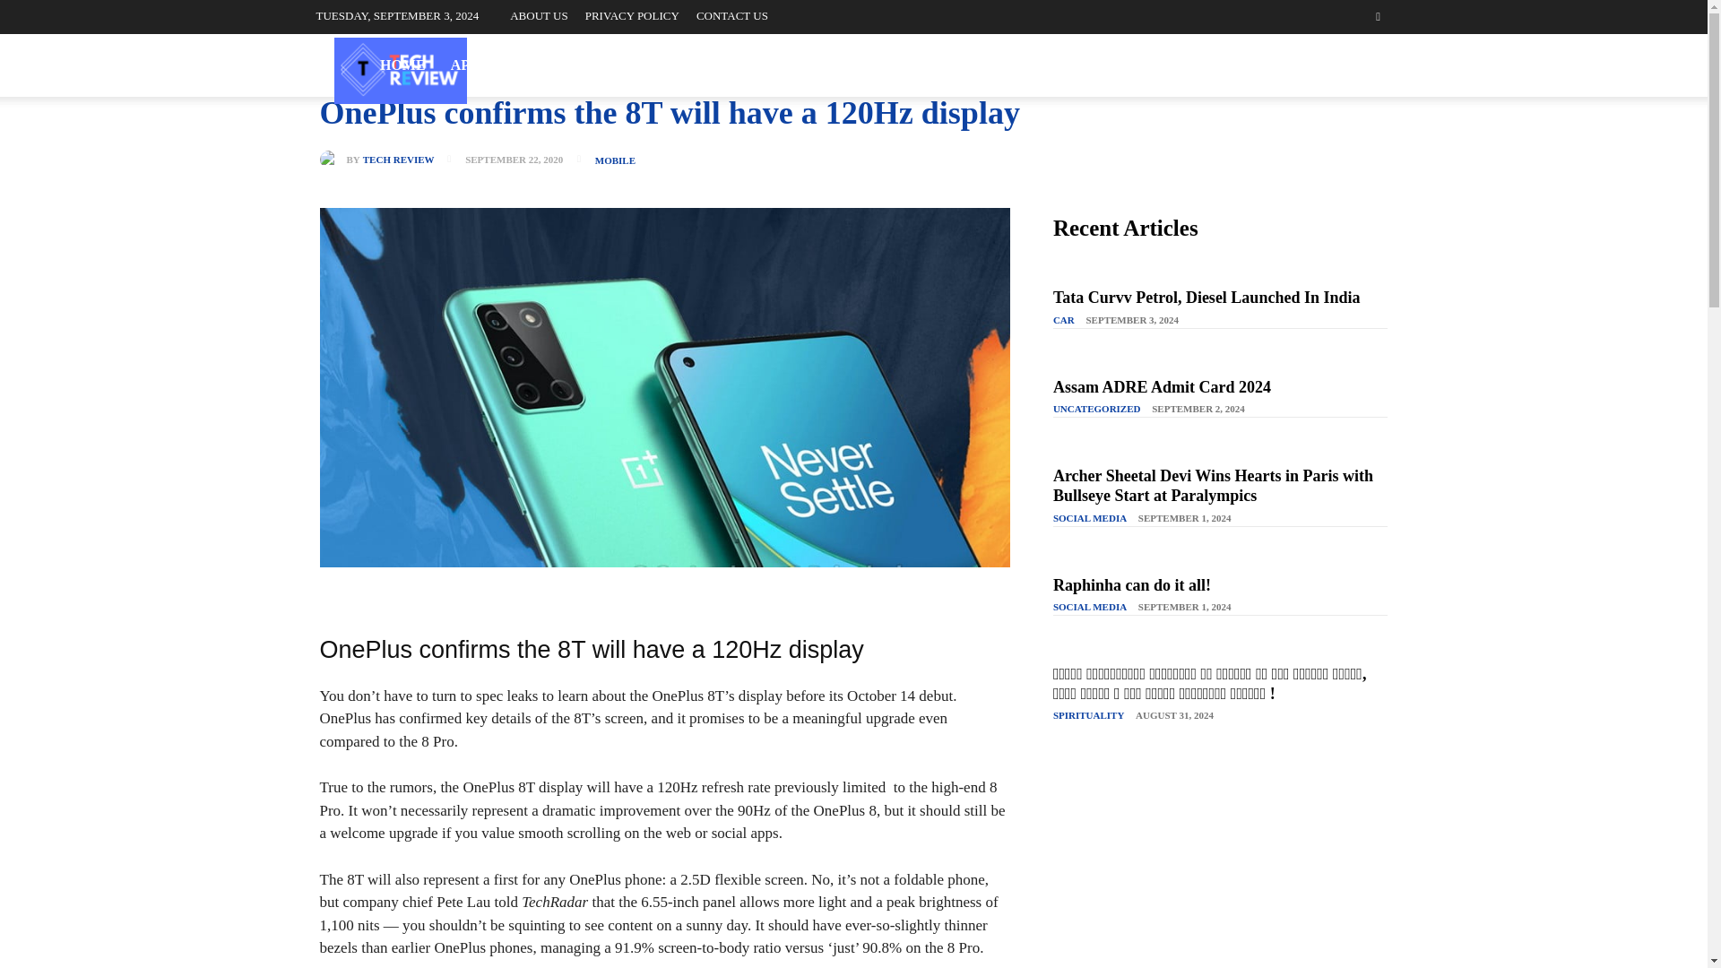 The height and width of the screenshot is (968, 1721). What do you see at coordinates (731, 14) in the screenshot?
I see `CONTACT US` at bounding box center [731, 14].